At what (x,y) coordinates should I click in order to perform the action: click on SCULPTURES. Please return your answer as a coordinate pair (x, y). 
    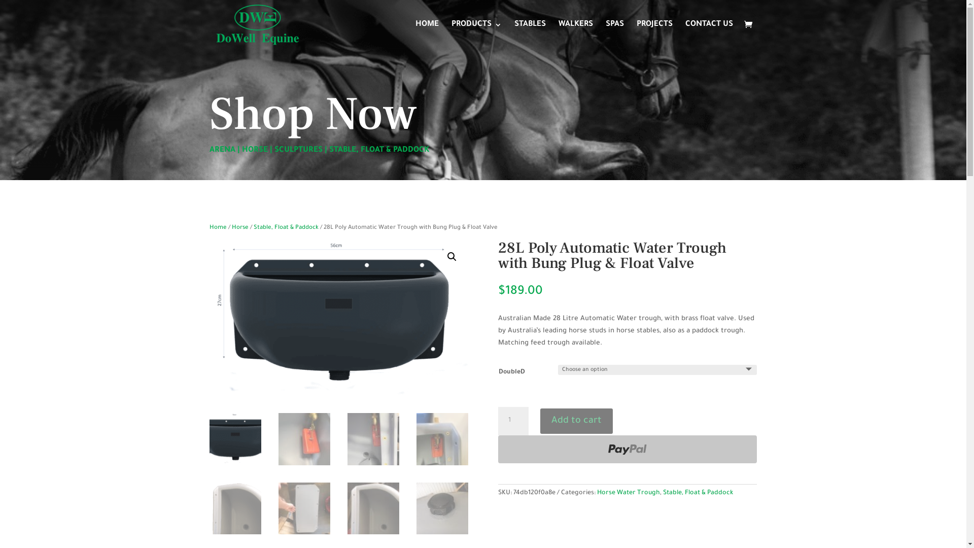
    Looking at the image, I should click on (298, 150).